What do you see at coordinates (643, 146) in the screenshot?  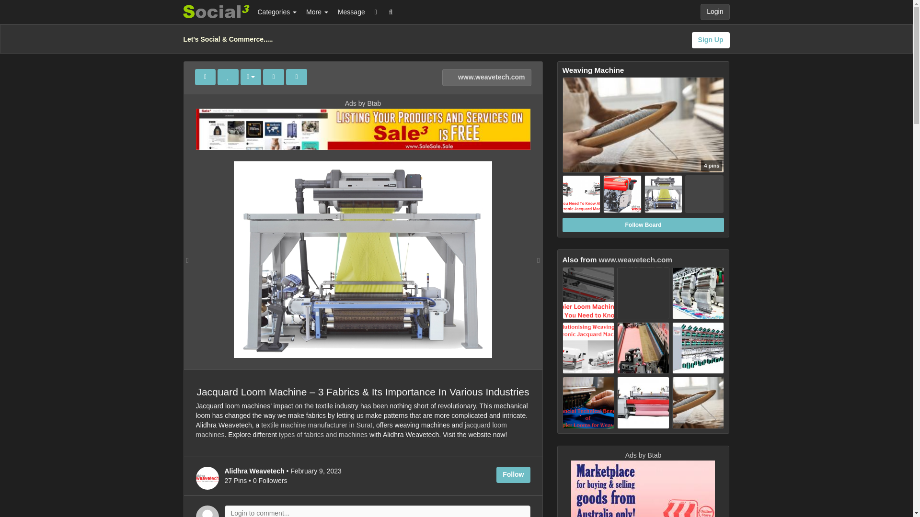 I see `Weaving Machine` at bounding box center [643, 146].